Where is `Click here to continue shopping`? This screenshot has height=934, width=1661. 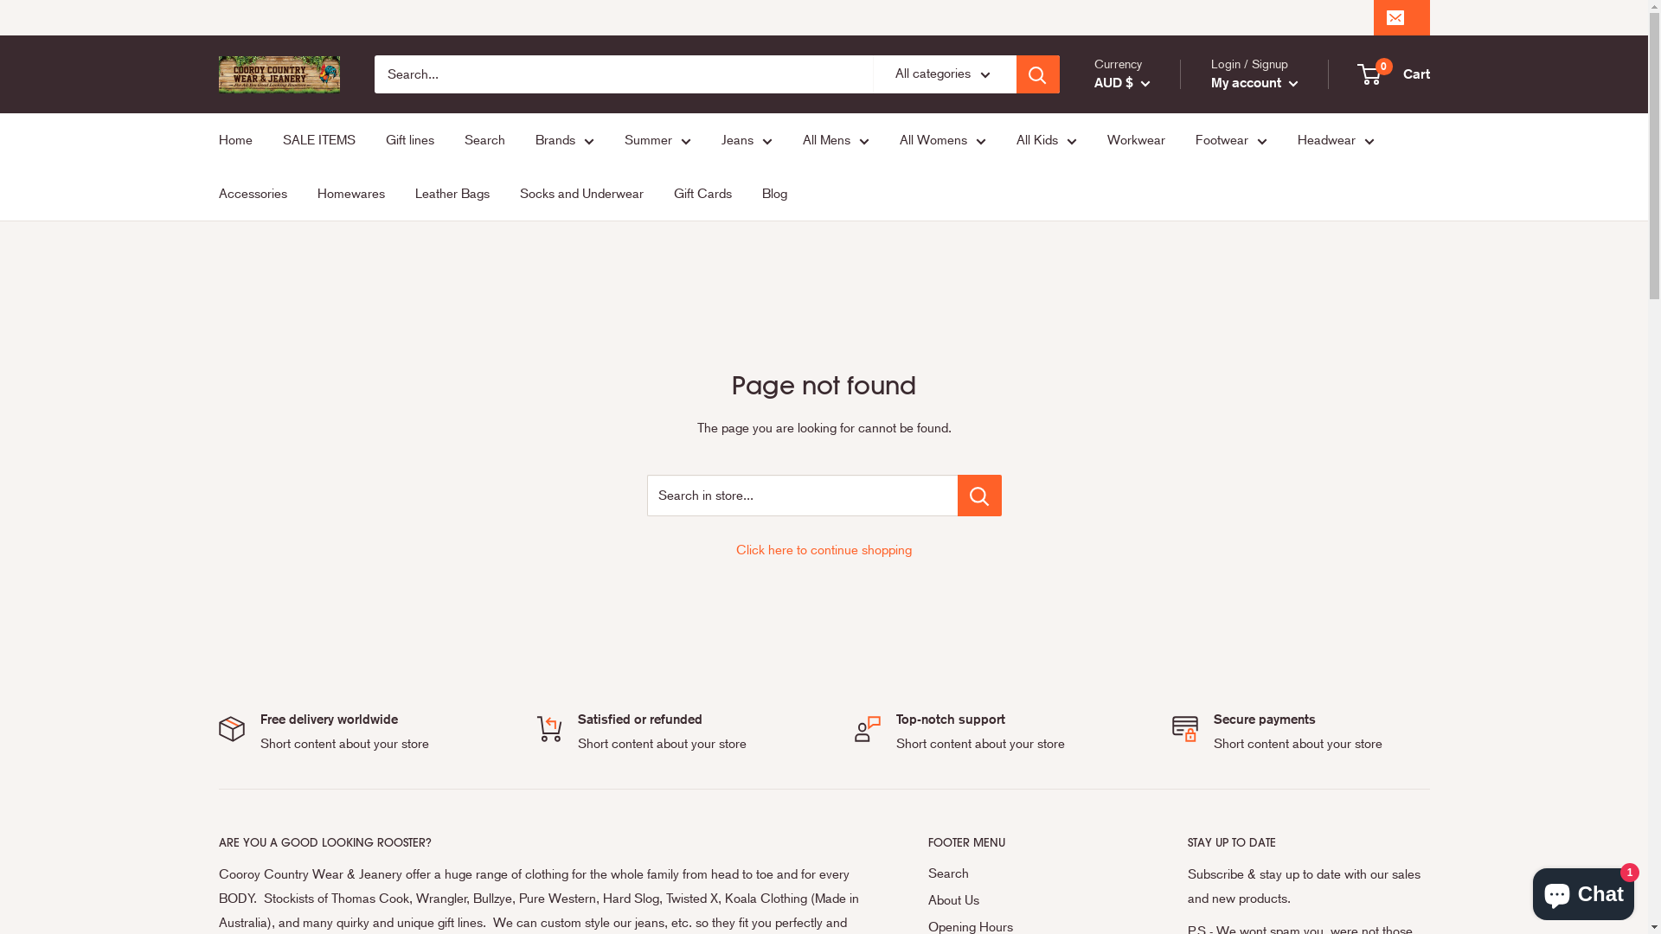 Click here to continue shopping is located at coordinates (824, 550).